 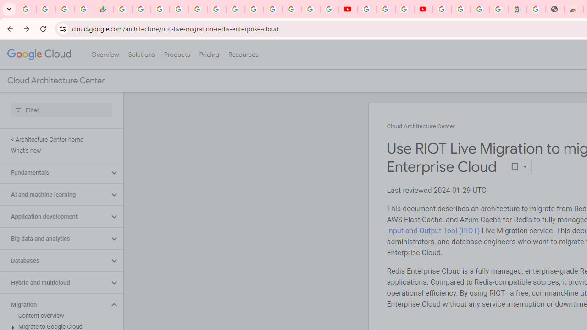 What do you see at coordinates (517, 9) in the screenshot?
I see `Atour Hotel - Google hotels` at bounding box center [517, 9].